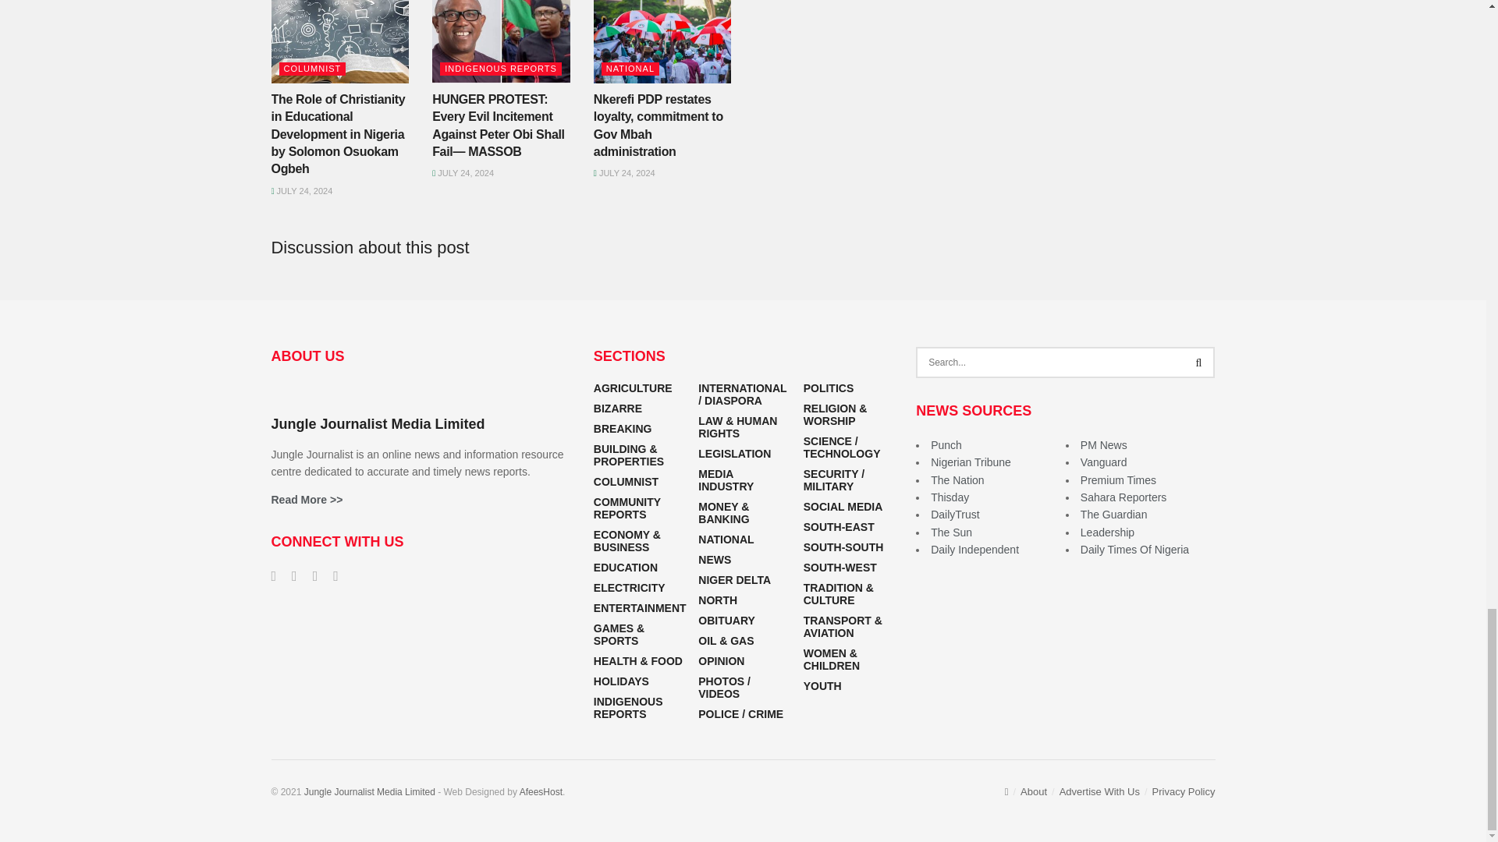 The image size is (1498, 842). I want to click on Jungle Journalist Media Limited, so click(370, 791).